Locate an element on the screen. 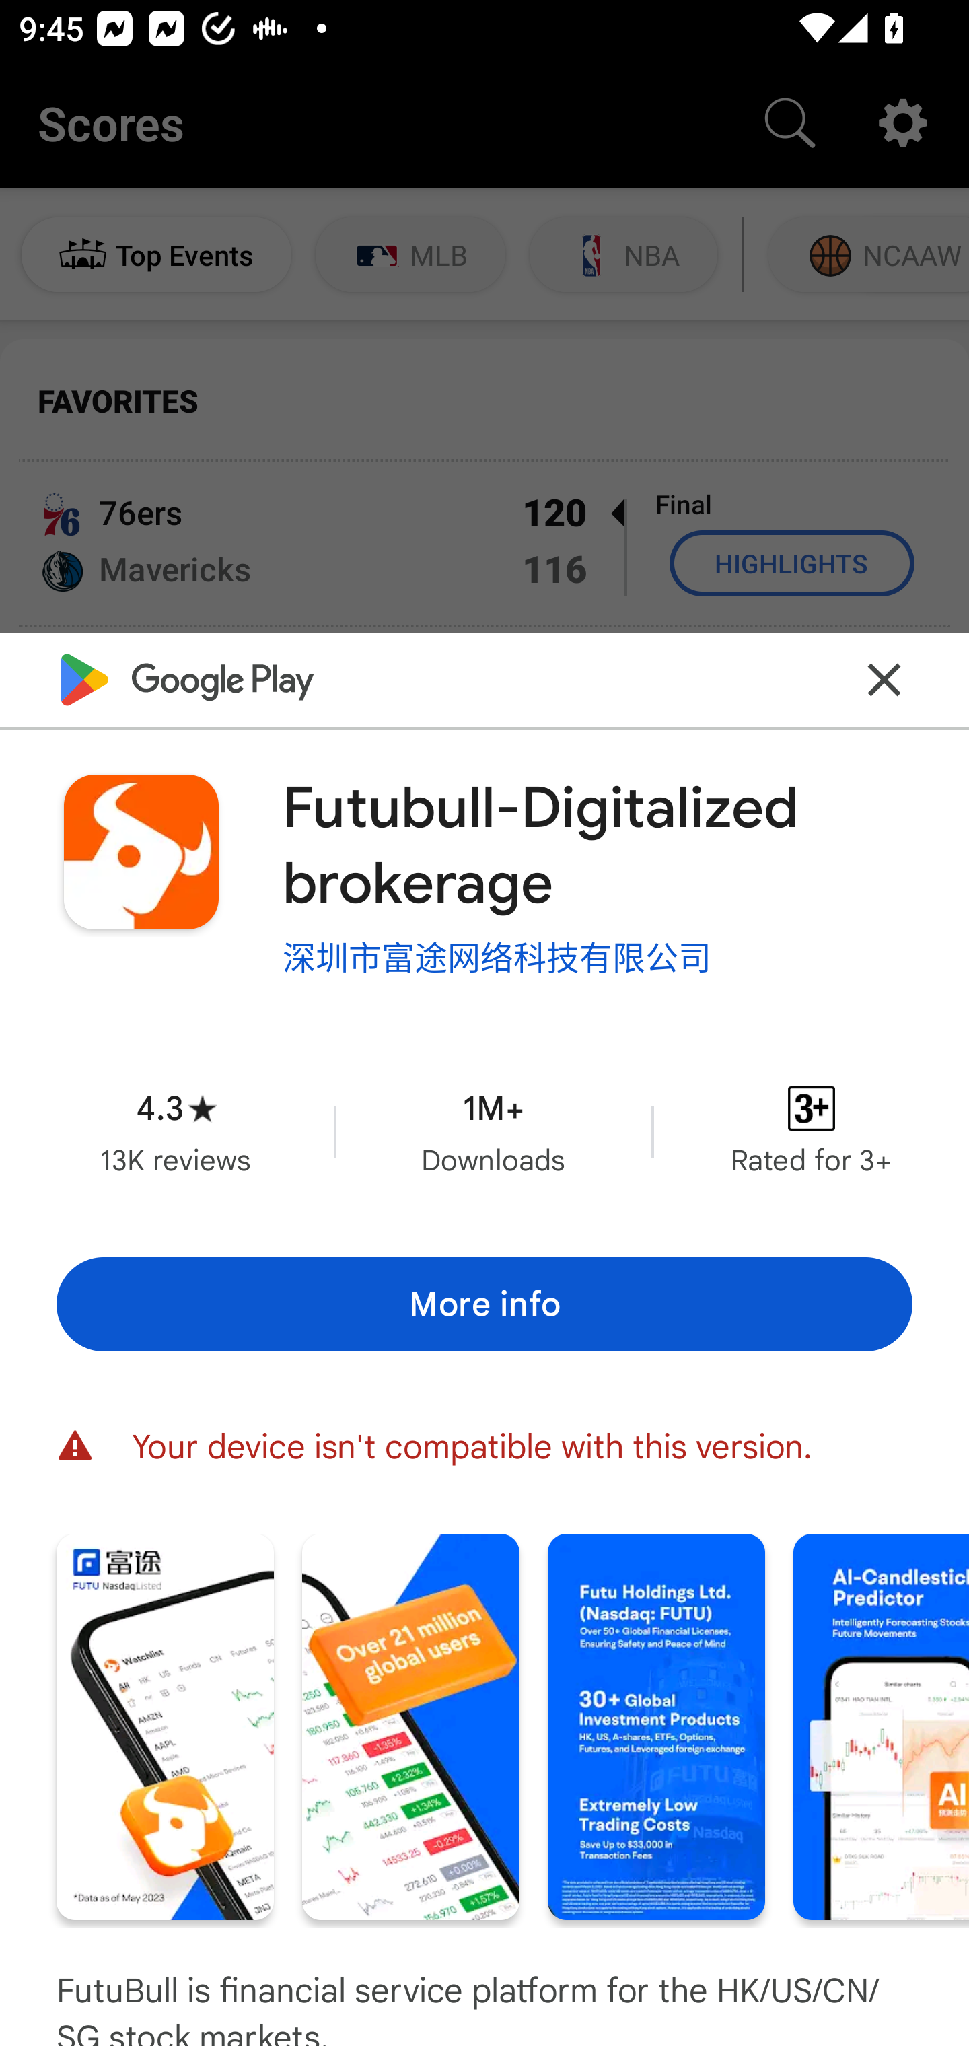  深圳市富途网络科技有限公司 is located at coordinates (497, 957).